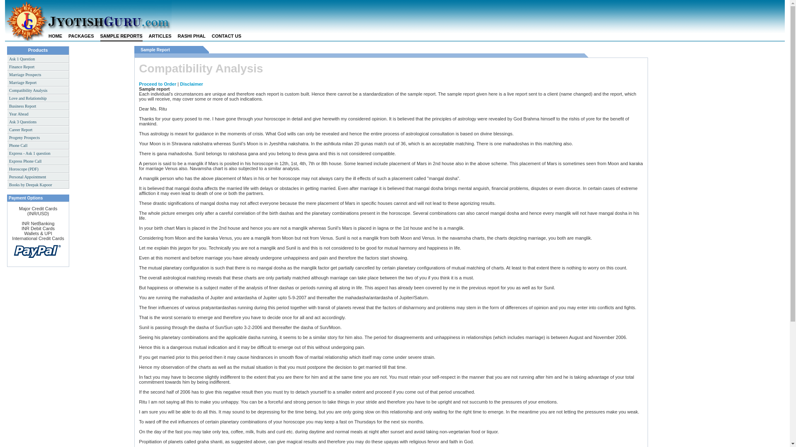 Image resolution: width=796 pixels, height=447 pixels. What do you see at coordinates (226, 36) in the screenshot?
I see `Click here to get in touch with us.` at bounding box center [226, 36].